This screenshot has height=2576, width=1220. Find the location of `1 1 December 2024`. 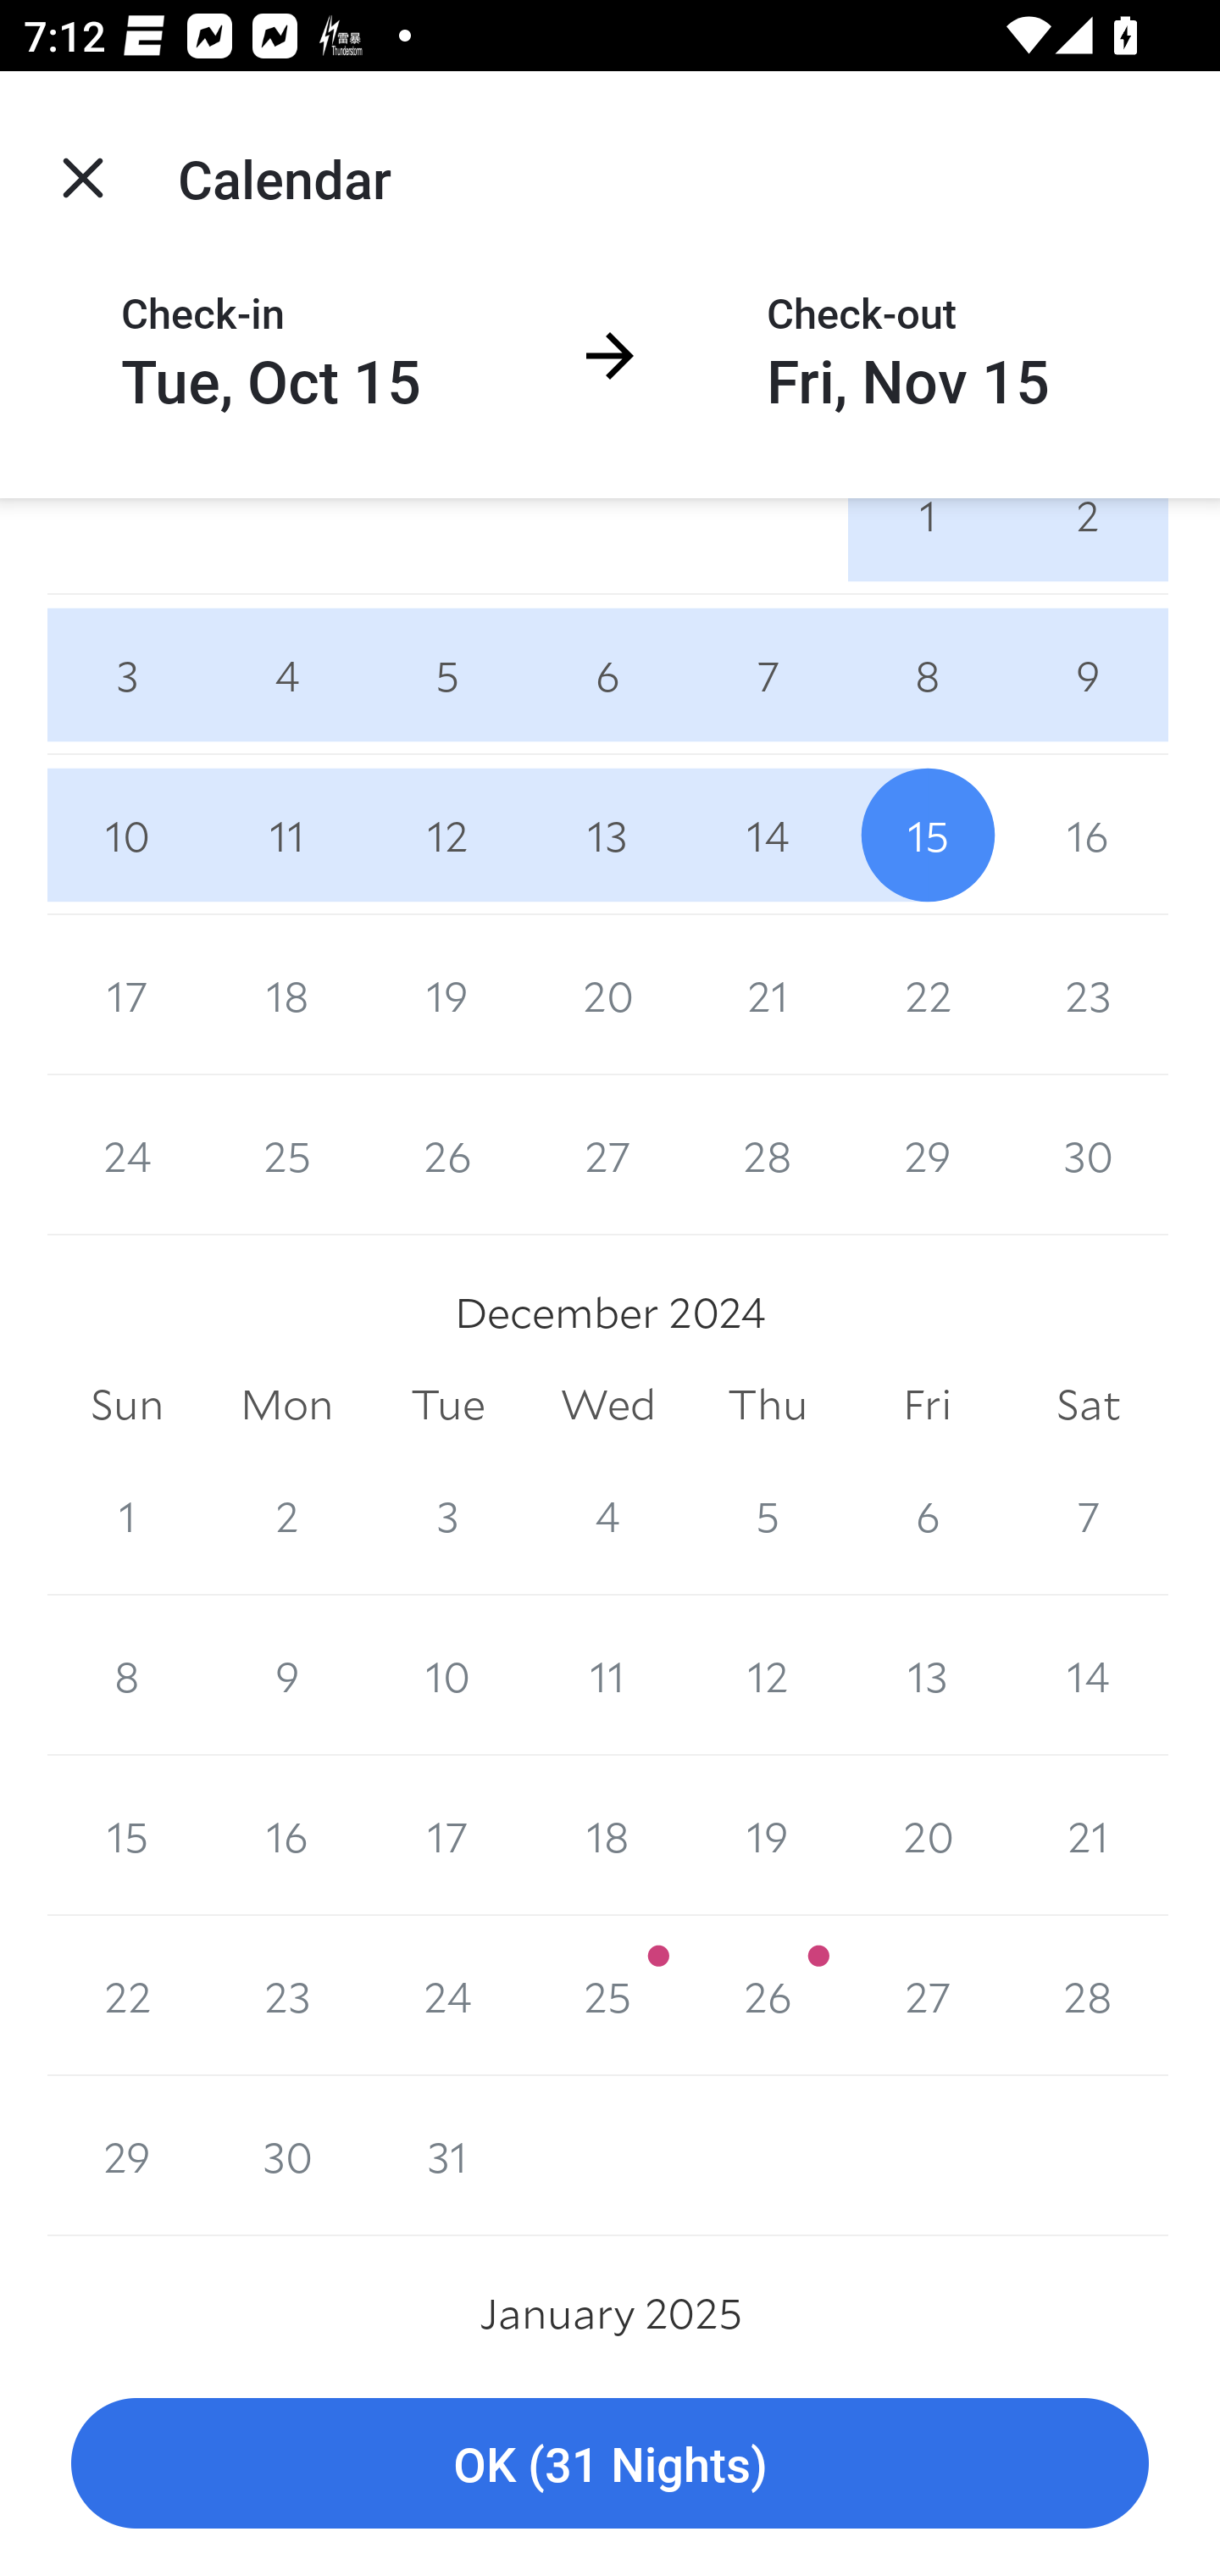

1 1 December 2024 is located at coordinates (127, 1514).